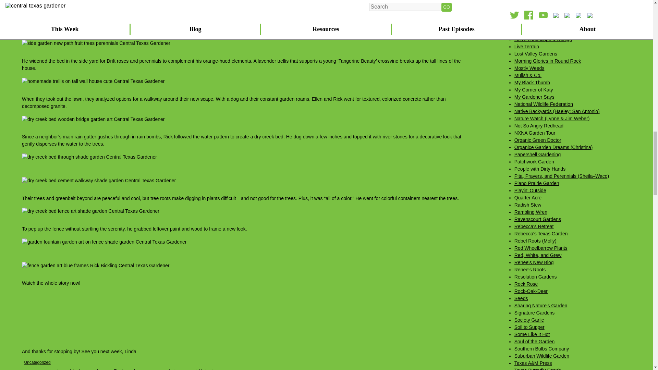 The height and width of the screenshot is (370, 658). What do you see at coordinates (37, 362) in the screenshot?
I see `Uncategorized` at bounding box center [37, 362].